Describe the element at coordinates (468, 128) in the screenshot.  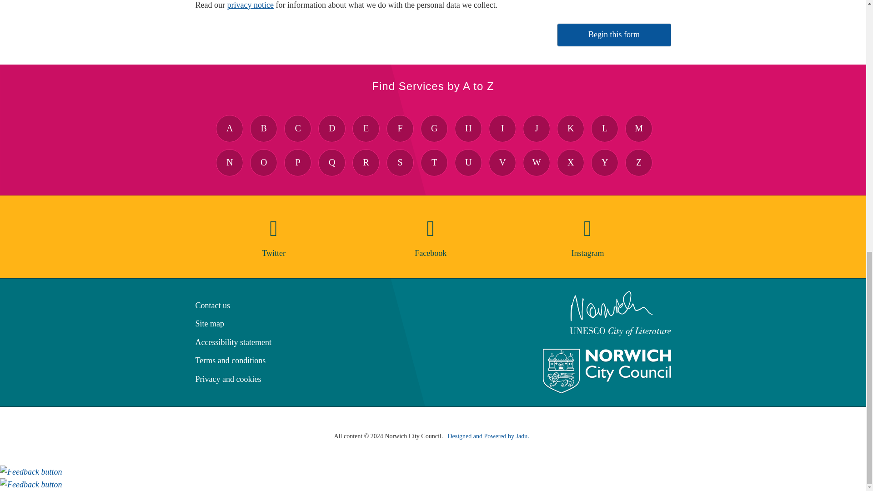
I see `H` at that location.